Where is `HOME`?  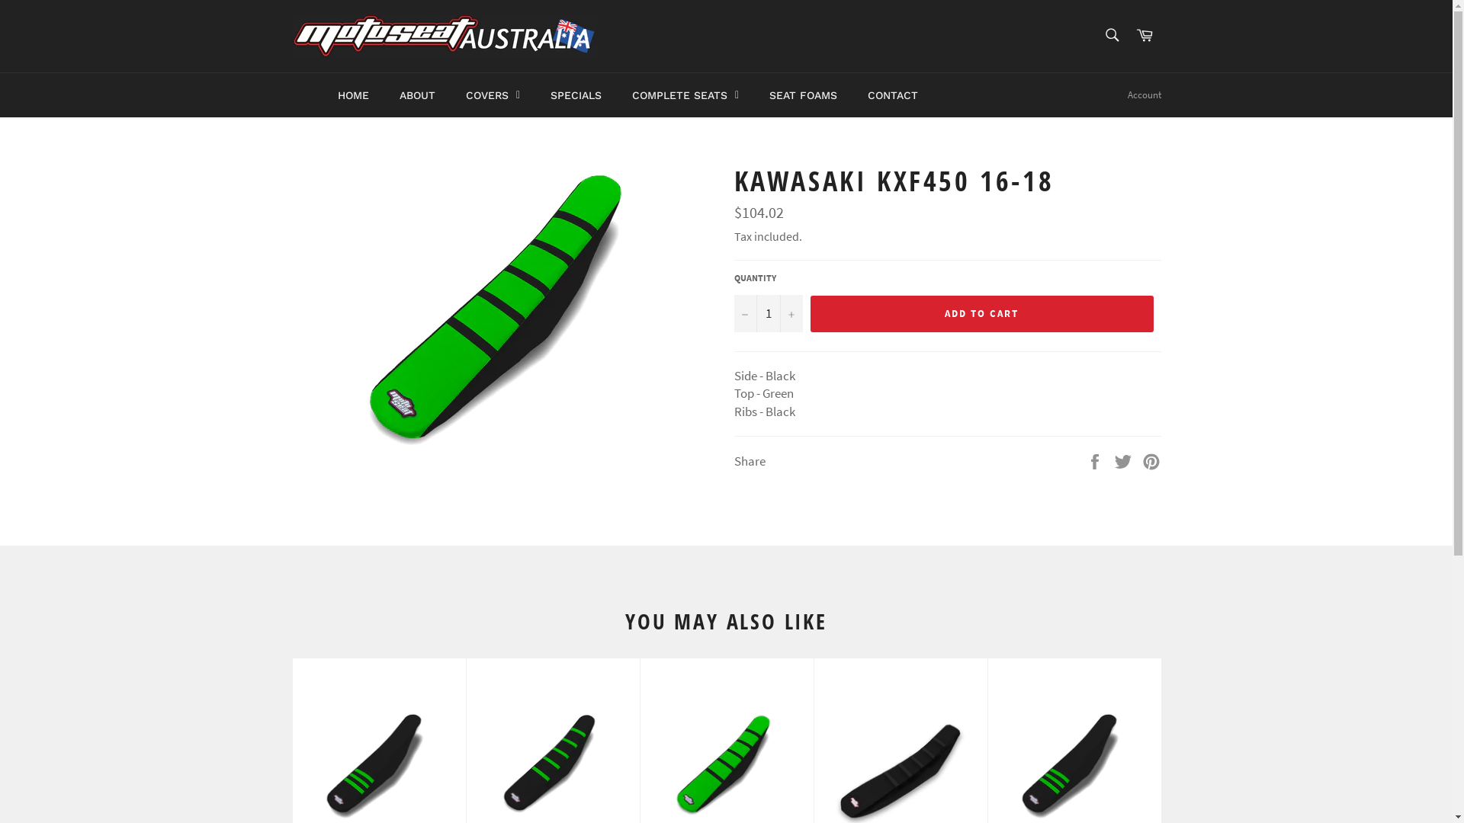
HOME is located at coordinates (349, 94).